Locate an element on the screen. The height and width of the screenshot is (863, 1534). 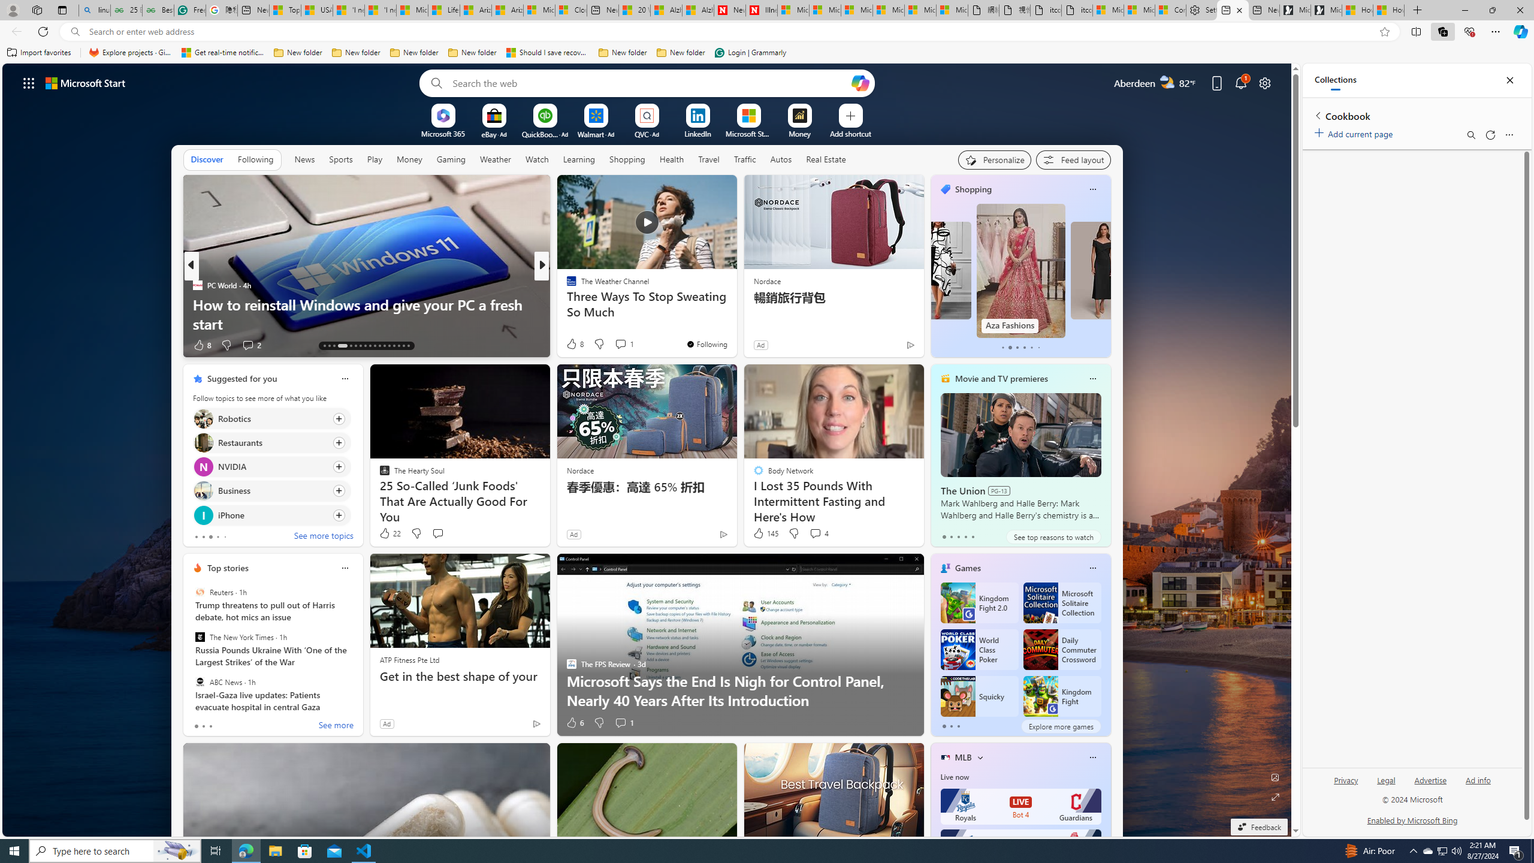
View comments 2 Comment is located at coordinates (250, 345).